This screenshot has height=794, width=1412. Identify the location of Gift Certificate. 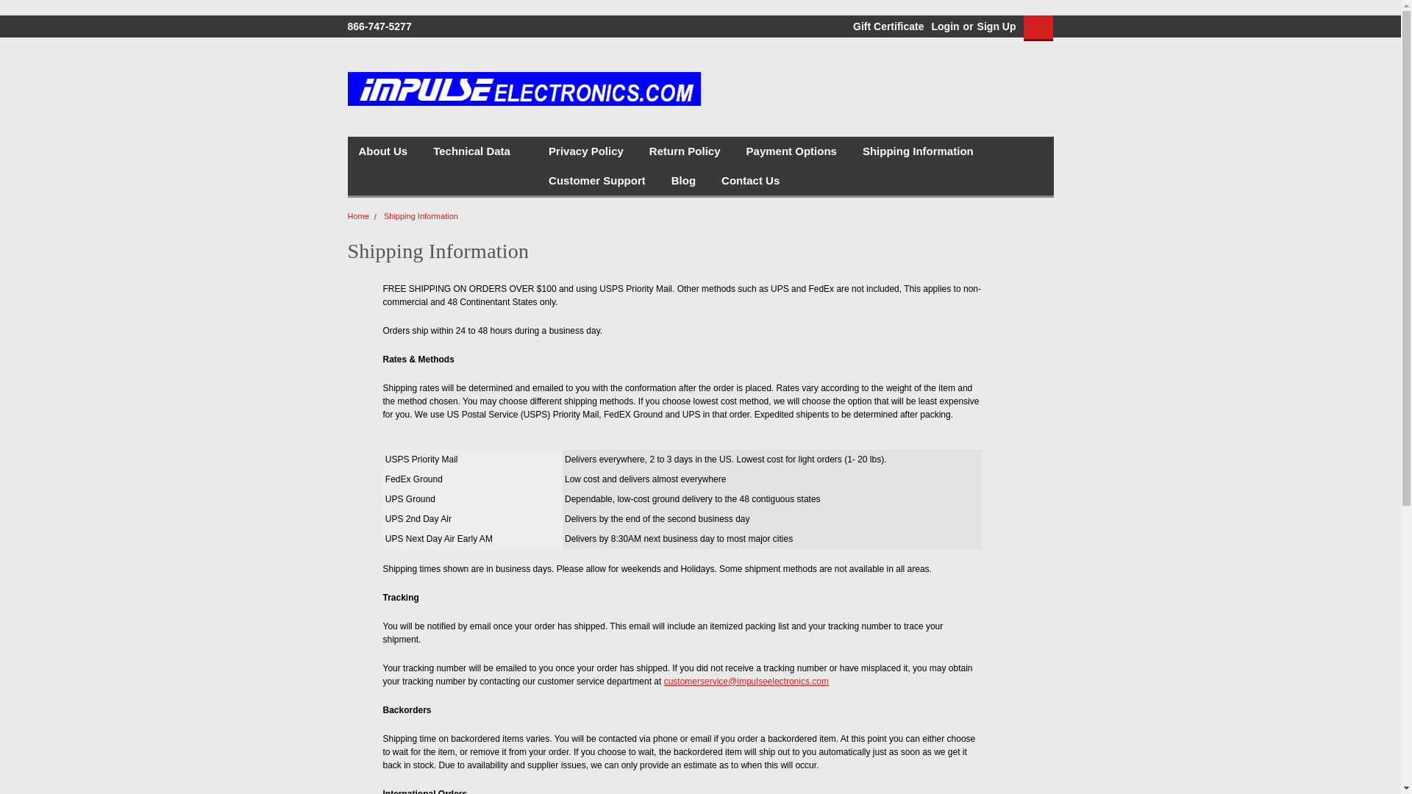
(884, 26).